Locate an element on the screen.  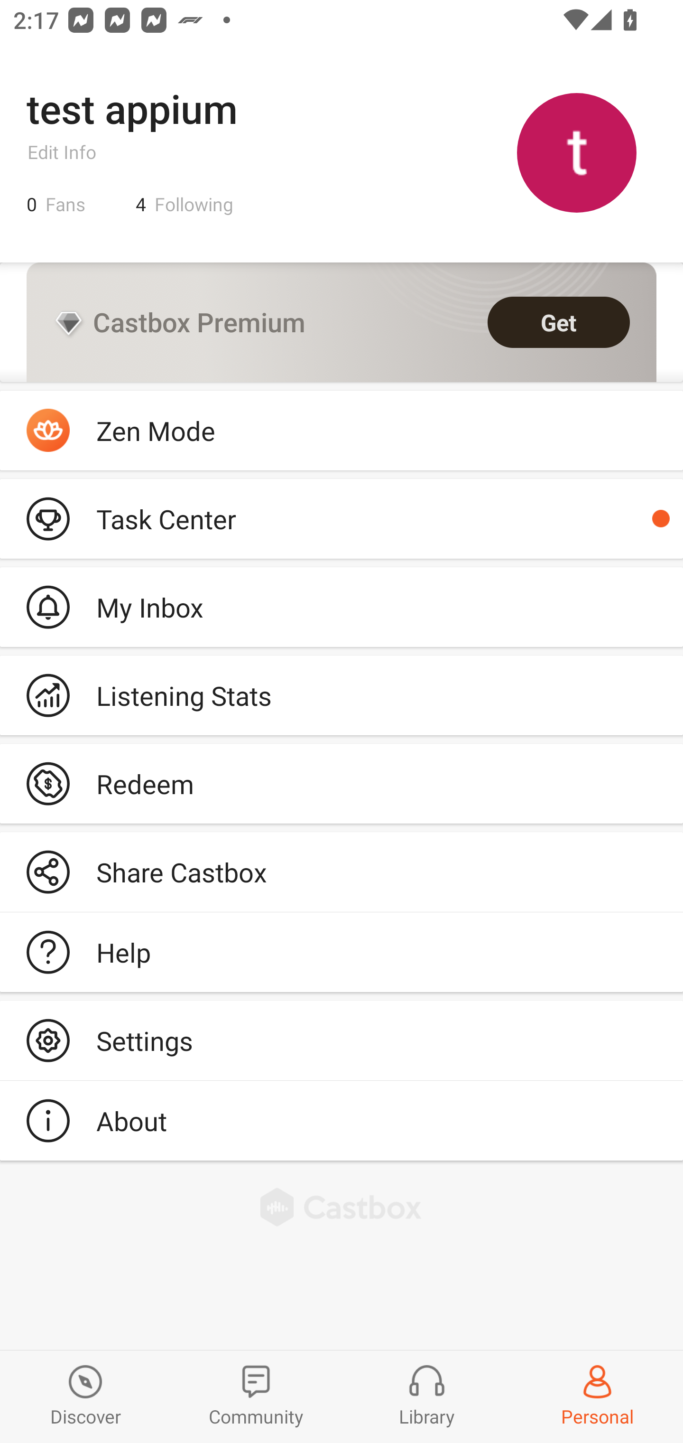
Community is located at coordinates (256, 1396).